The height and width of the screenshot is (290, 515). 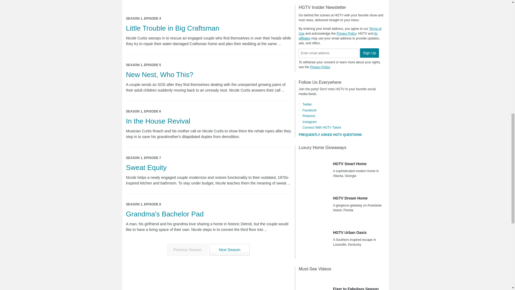 I want to click on Fixer to Fabulous Season One Highlights, so click(x=314, y=284).